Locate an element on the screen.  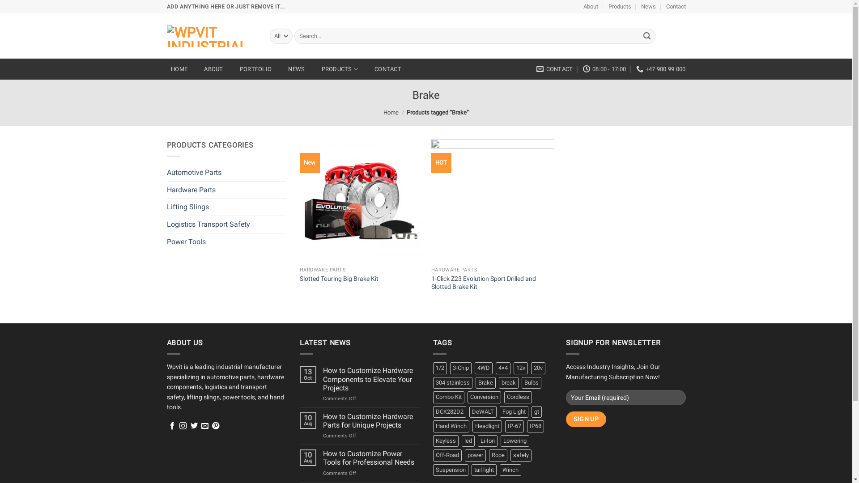
tail light is located at coordinates (484, 470).